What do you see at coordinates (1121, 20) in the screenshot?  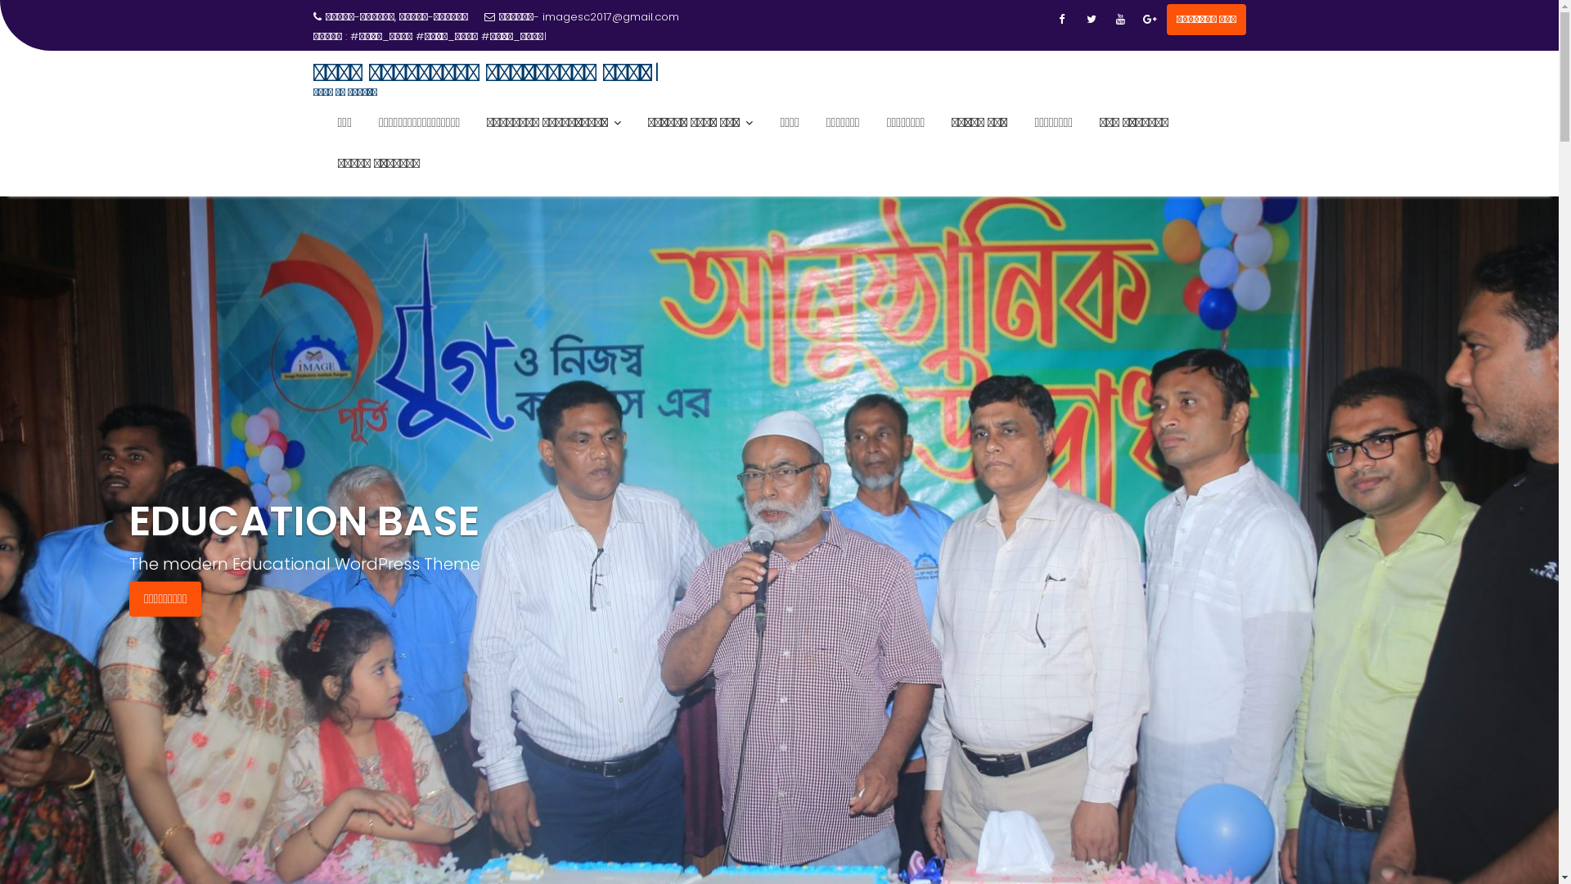 I see `Youtube` at bounding box center [1121, 20].